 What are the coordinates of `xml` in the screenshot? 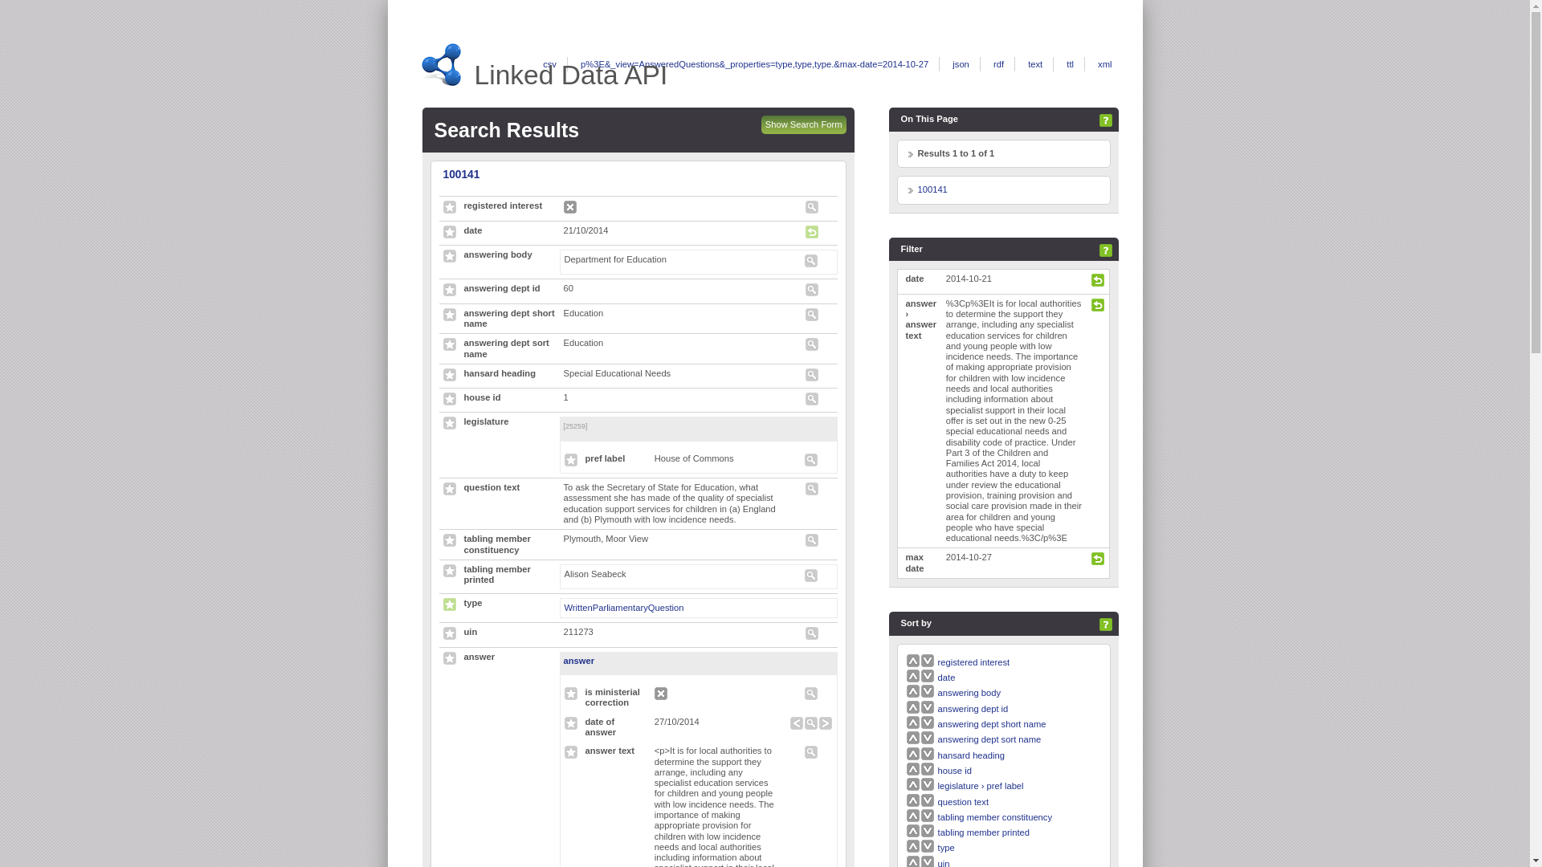 It's located at (1105, 64).